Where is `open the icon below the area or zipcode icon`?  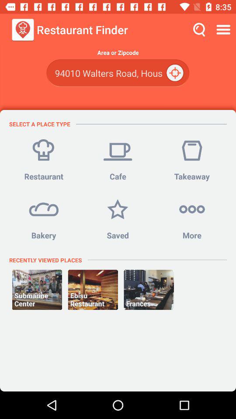
open the icon below the area or zipcode icon is located at coordinates (176, 73).